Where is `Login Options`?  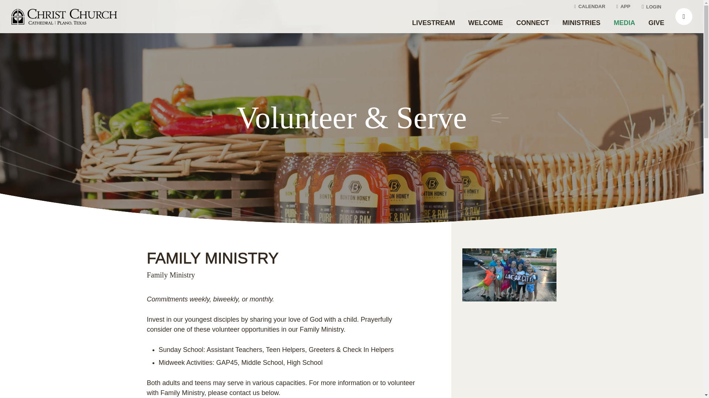
Login Options is located at coordinates (653, 7).